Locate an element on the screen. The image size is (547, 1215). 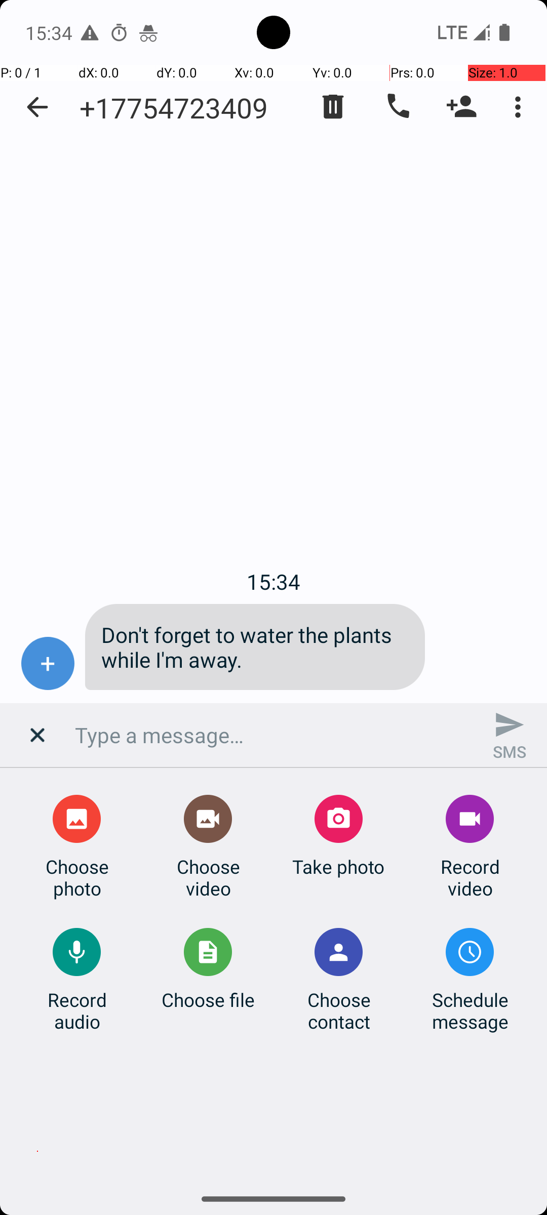
Attachment is located at coordinates (38, 739).